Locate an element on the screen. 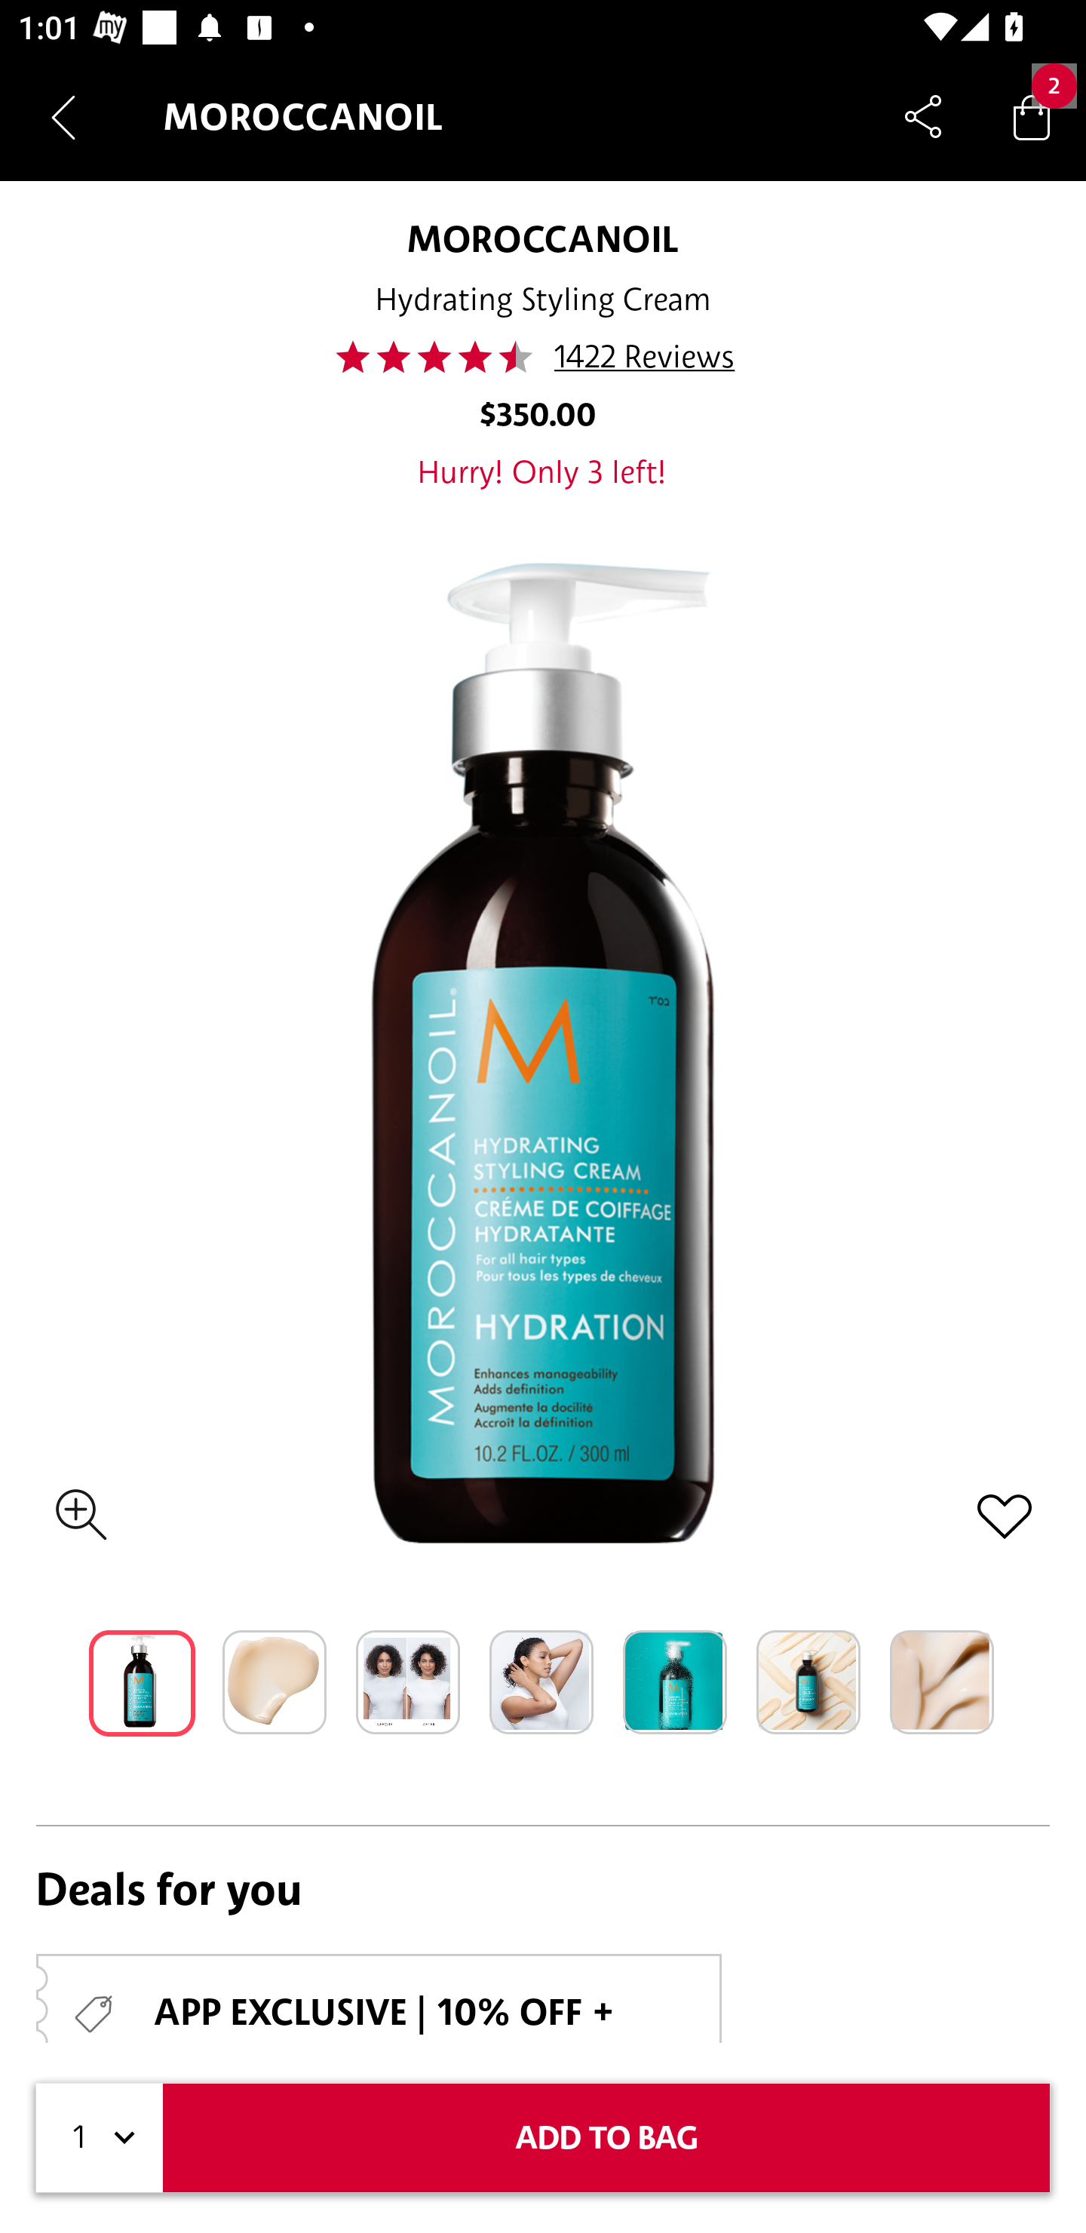 The width and height of the screenshot is (1086, 2233). Share is located at coordinates (923, 116).